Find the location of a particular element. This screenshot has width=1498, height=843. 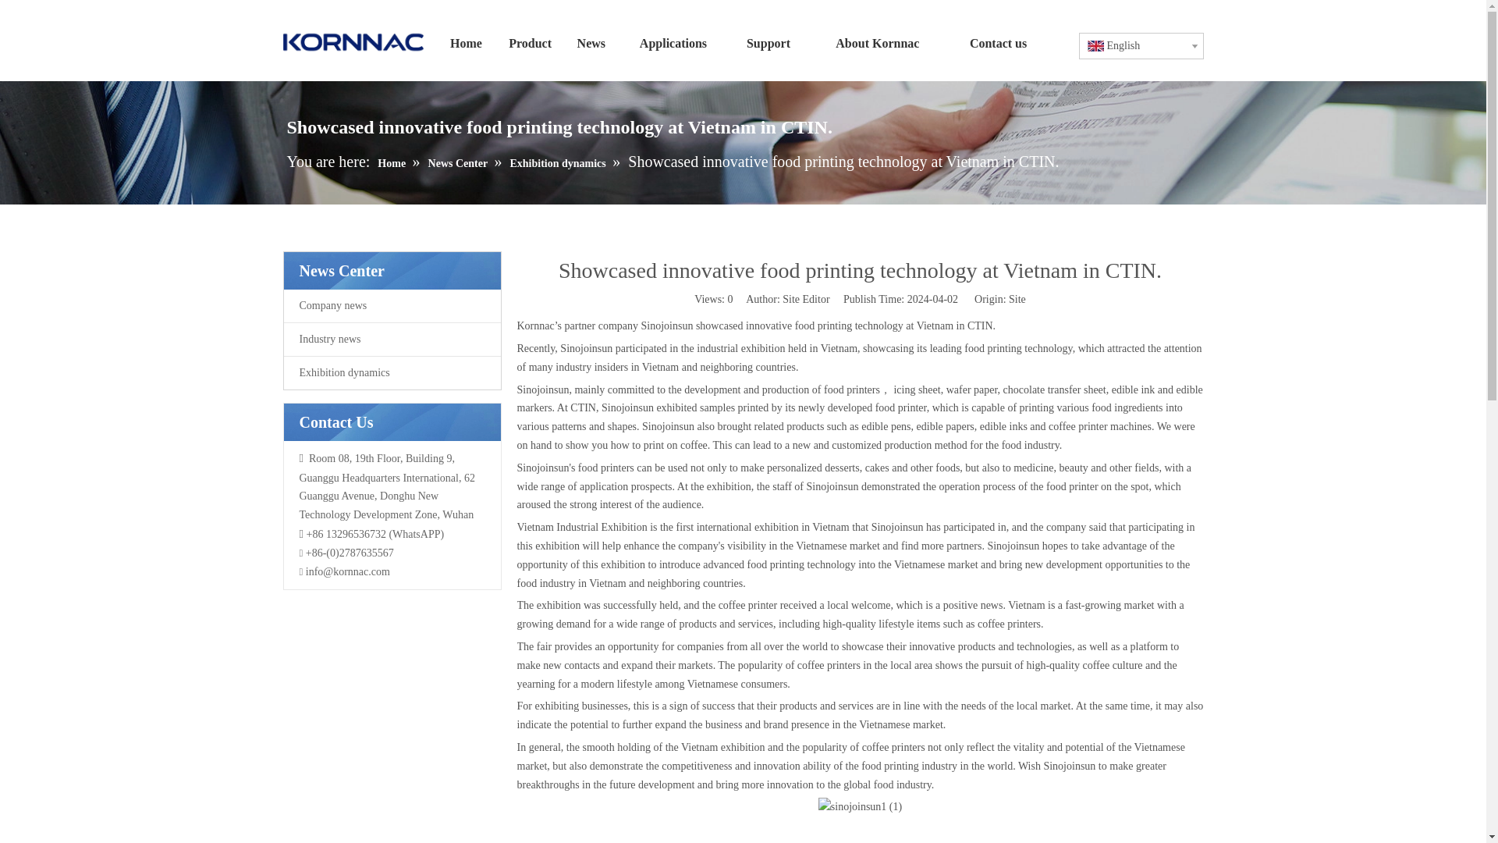

About Kornnac is located at coordinates (877, 44).